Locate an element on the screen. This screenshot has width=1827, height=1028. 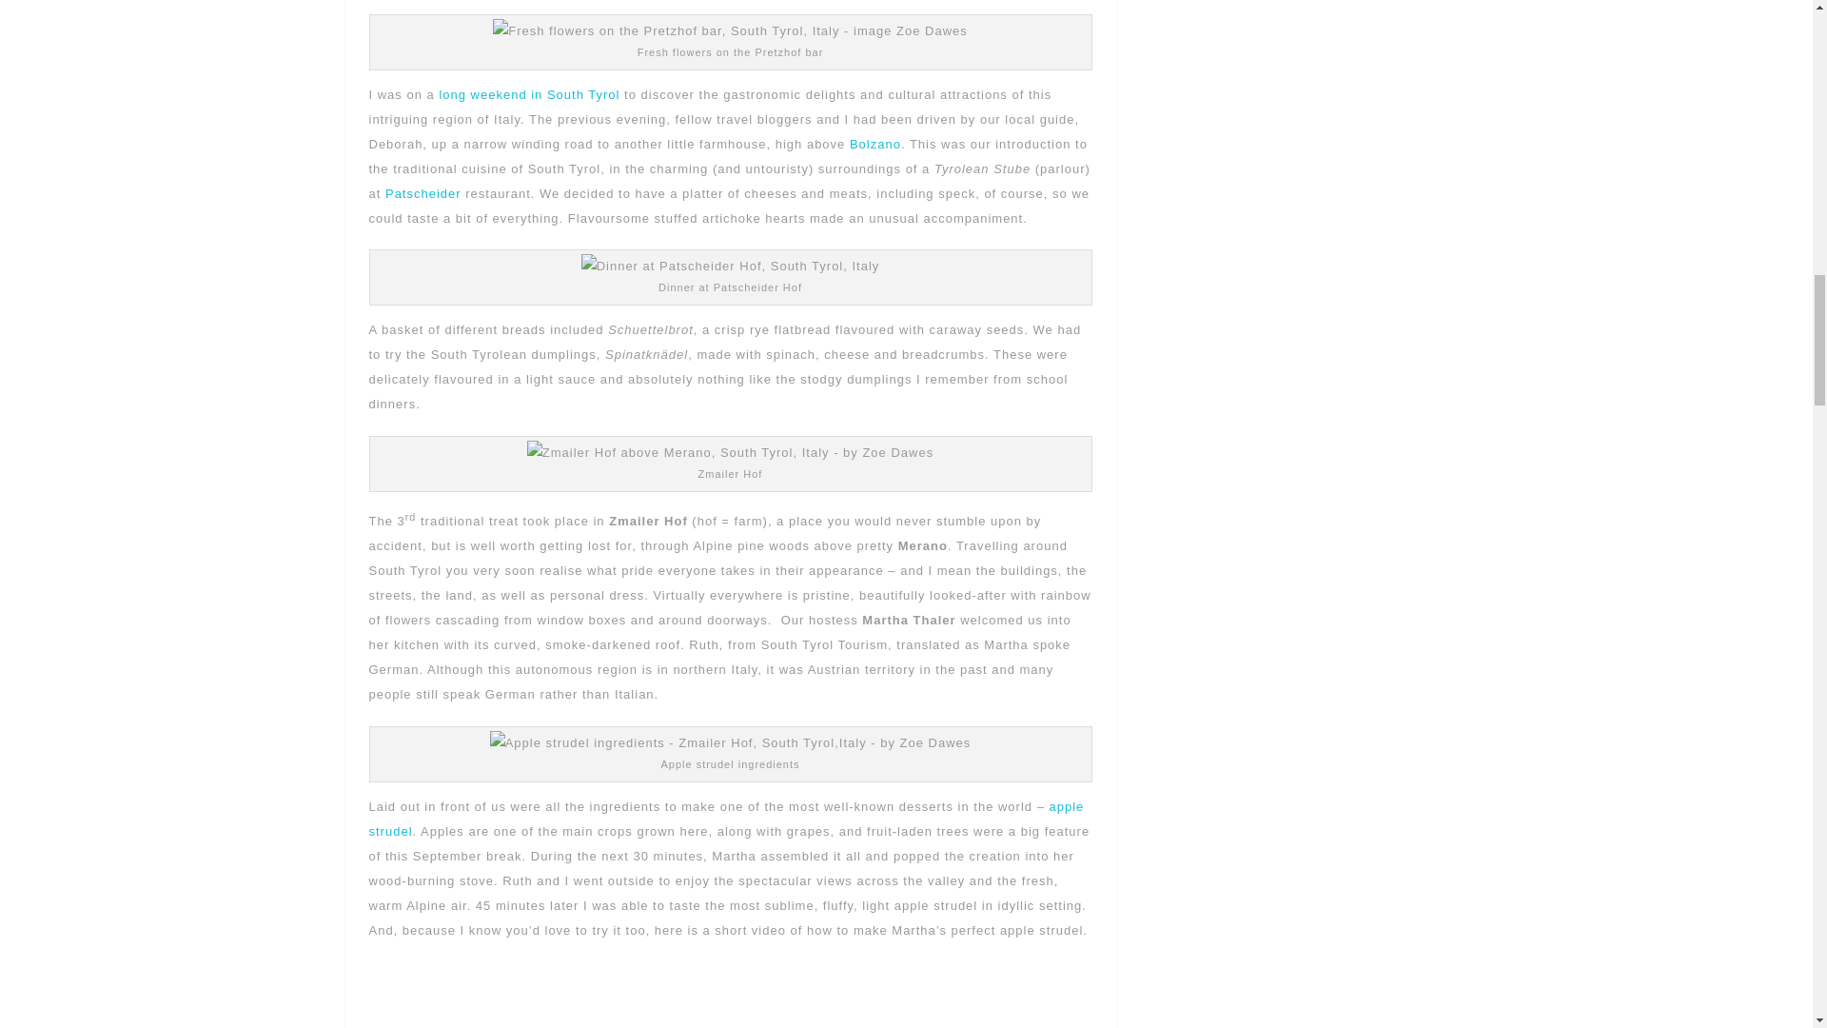
Discover South Tyrol is located at coordinates (527, 93).